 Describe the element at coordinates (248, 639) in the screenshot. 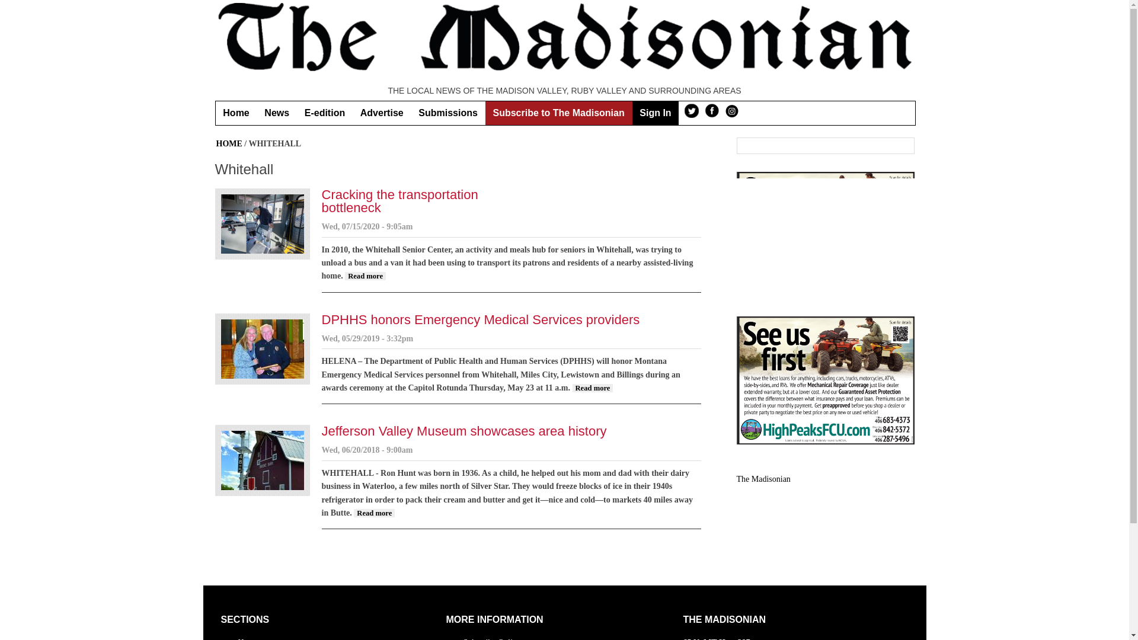

I see `Home` at that location.